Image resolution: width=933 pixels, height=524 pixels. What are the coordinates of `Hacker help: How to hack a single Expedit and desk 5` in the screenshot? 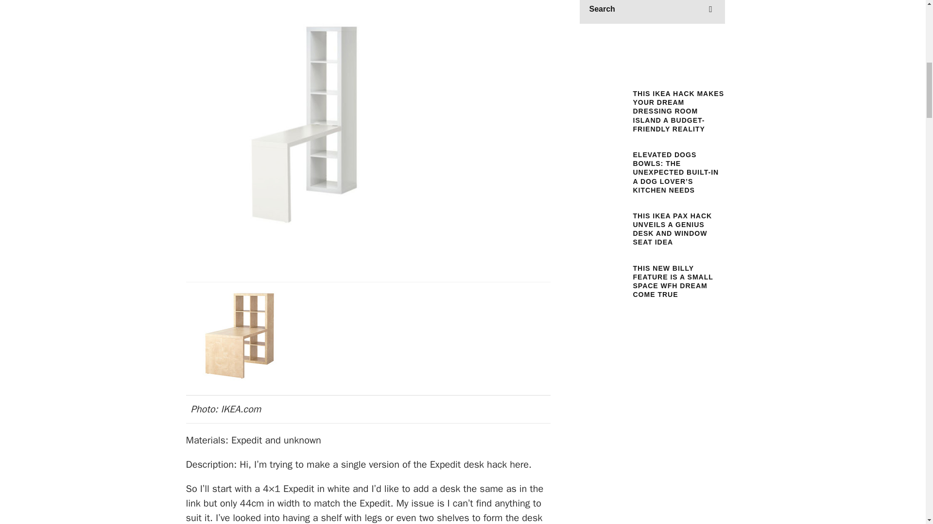 It's located at (239, 335).